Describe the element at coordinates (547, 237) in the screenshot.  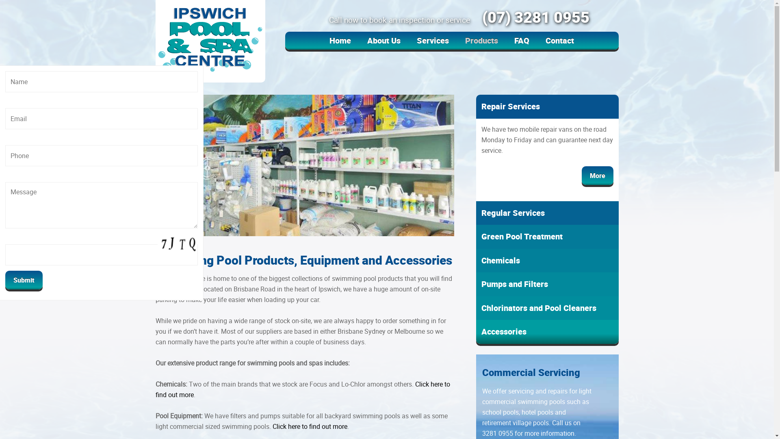
I see `Green Pool Treatment` at that location.